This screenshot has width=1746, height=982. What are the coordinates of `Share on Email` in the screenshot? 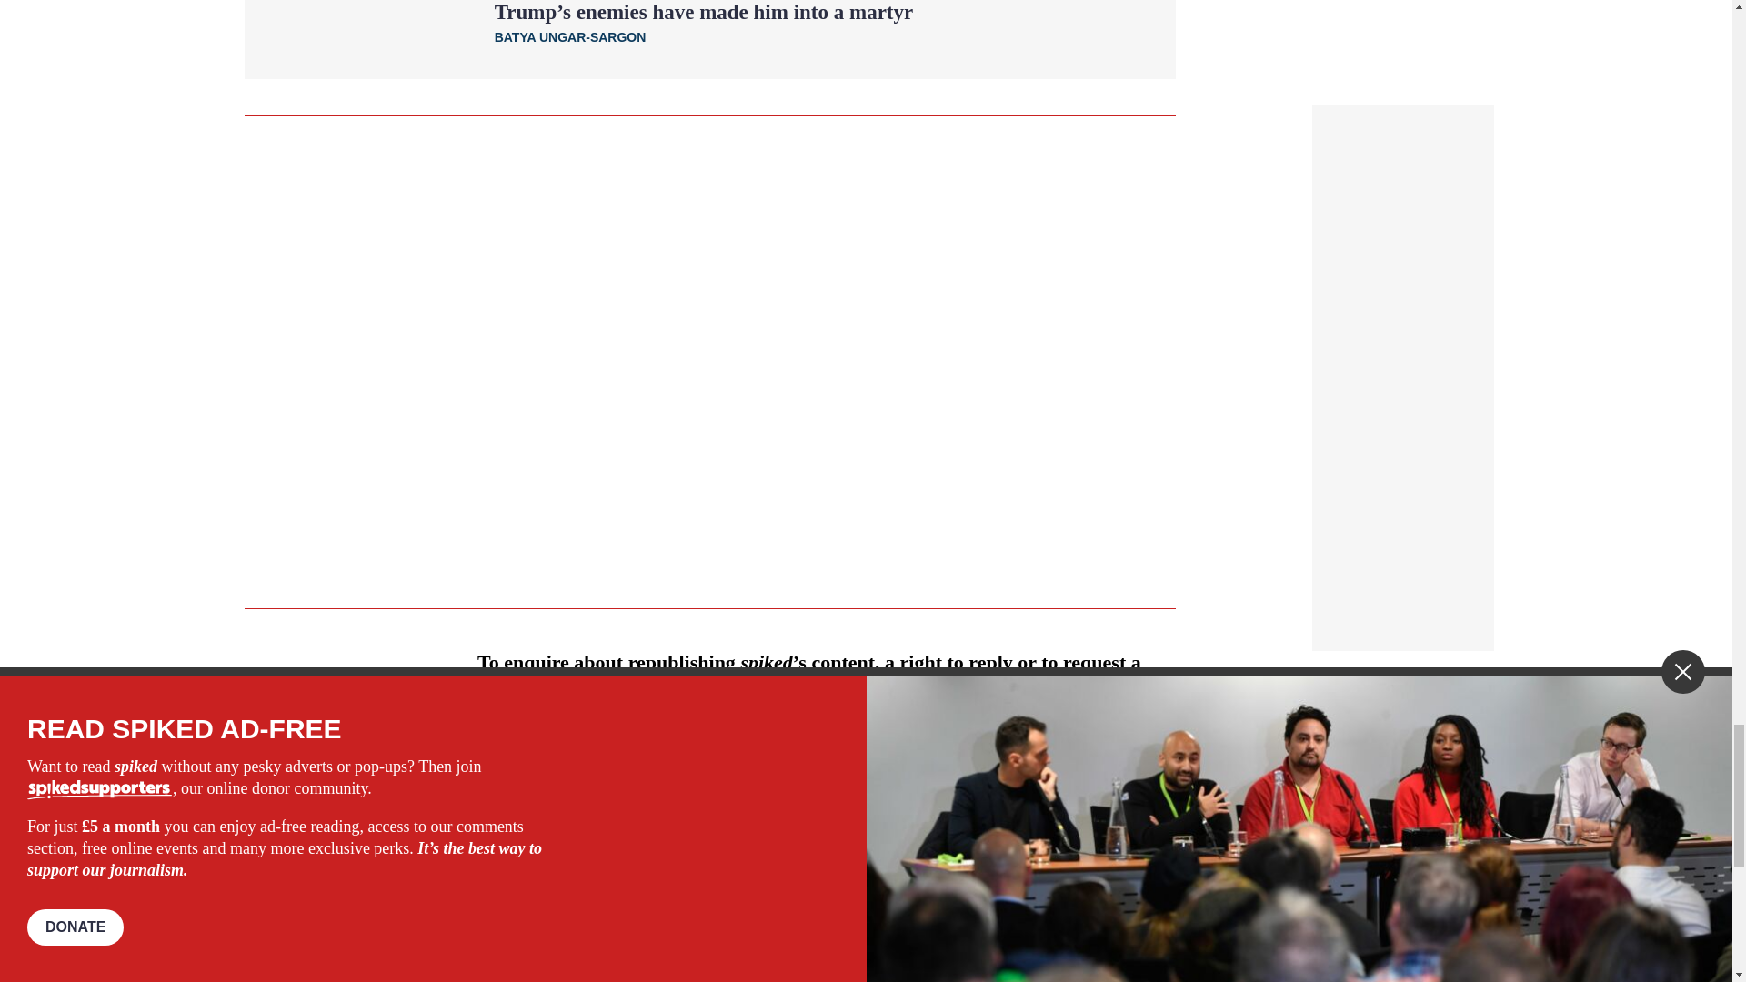 It's located at (621, 765).